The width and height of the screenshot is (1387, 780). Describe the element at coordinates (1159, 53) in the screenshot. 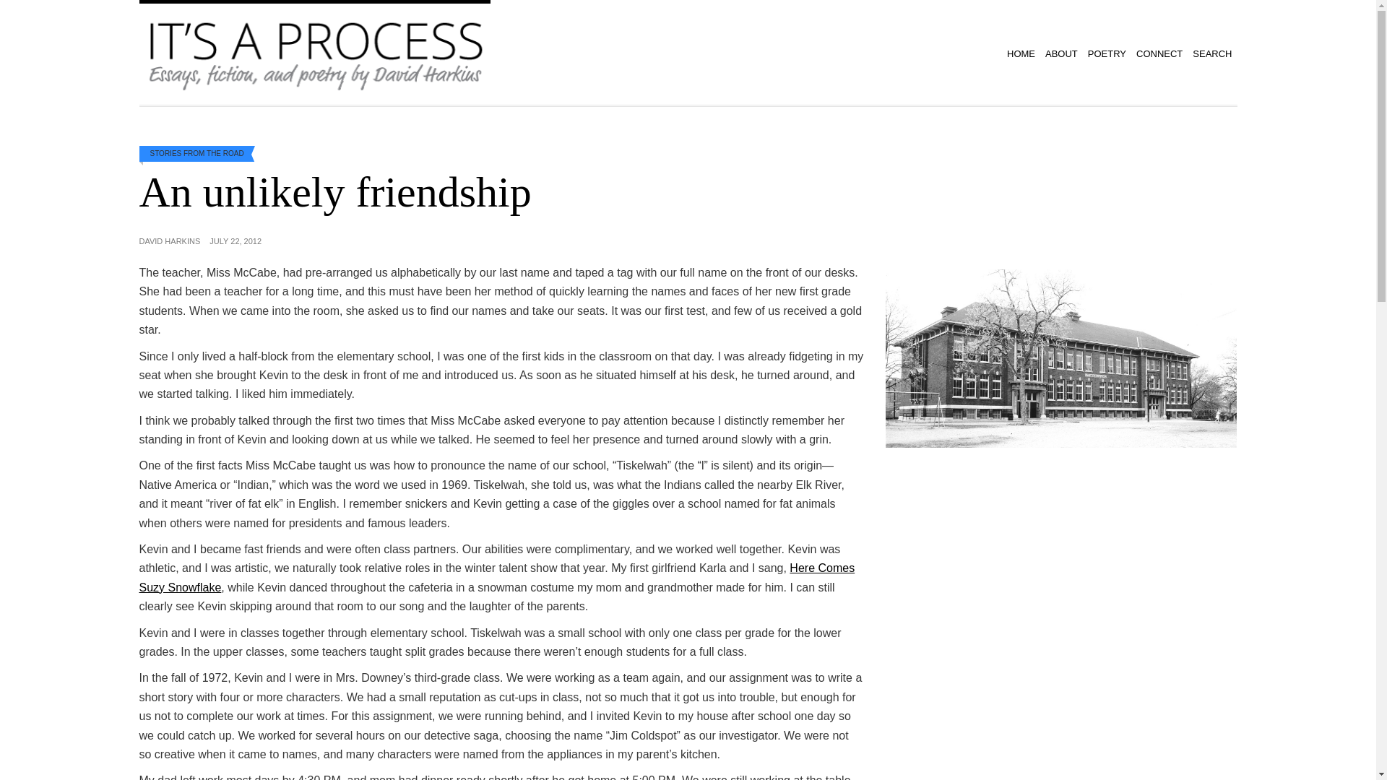

I see `CONNECT` at that location.